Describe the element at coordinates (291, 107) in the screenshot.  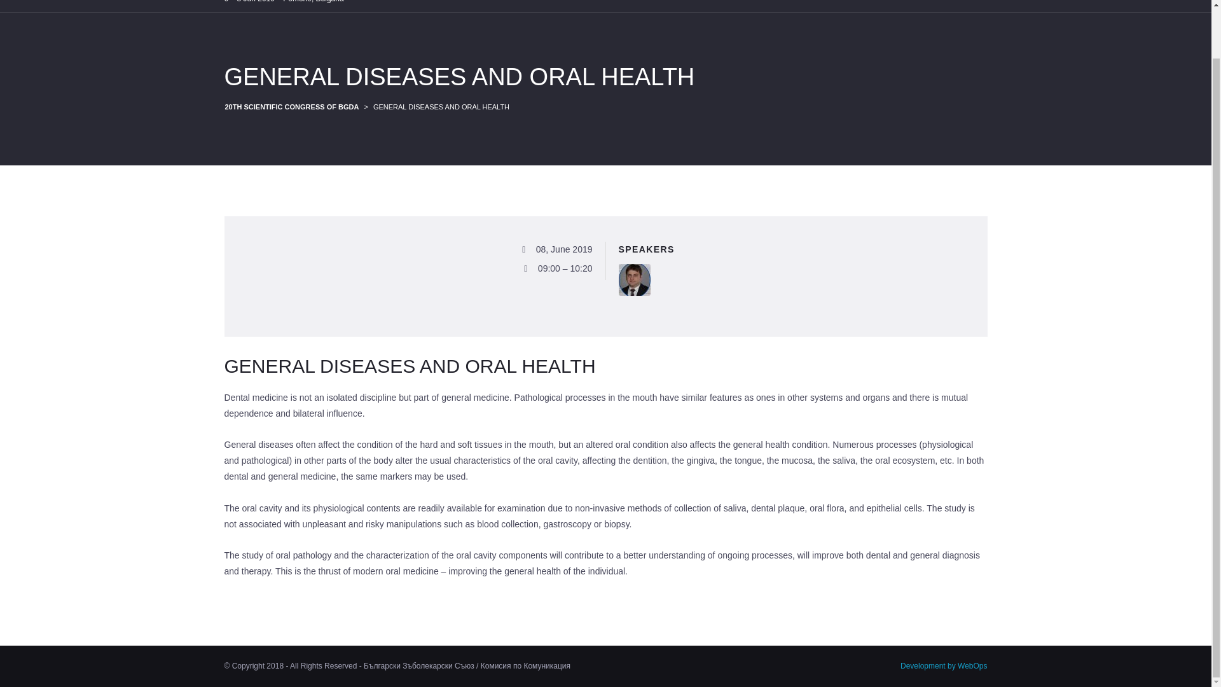
I see `Go to 20th Scientific Congress of BgDA.` at that location.